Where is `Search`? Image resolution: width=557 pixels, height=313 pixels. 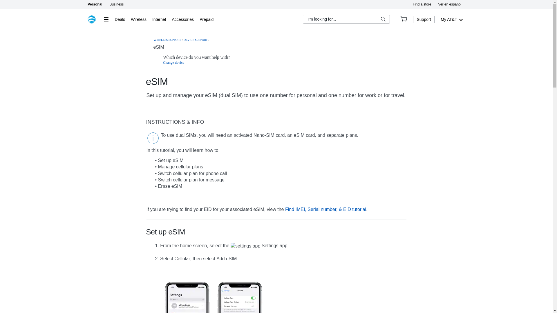 Search is located at coordinates (383, 19).